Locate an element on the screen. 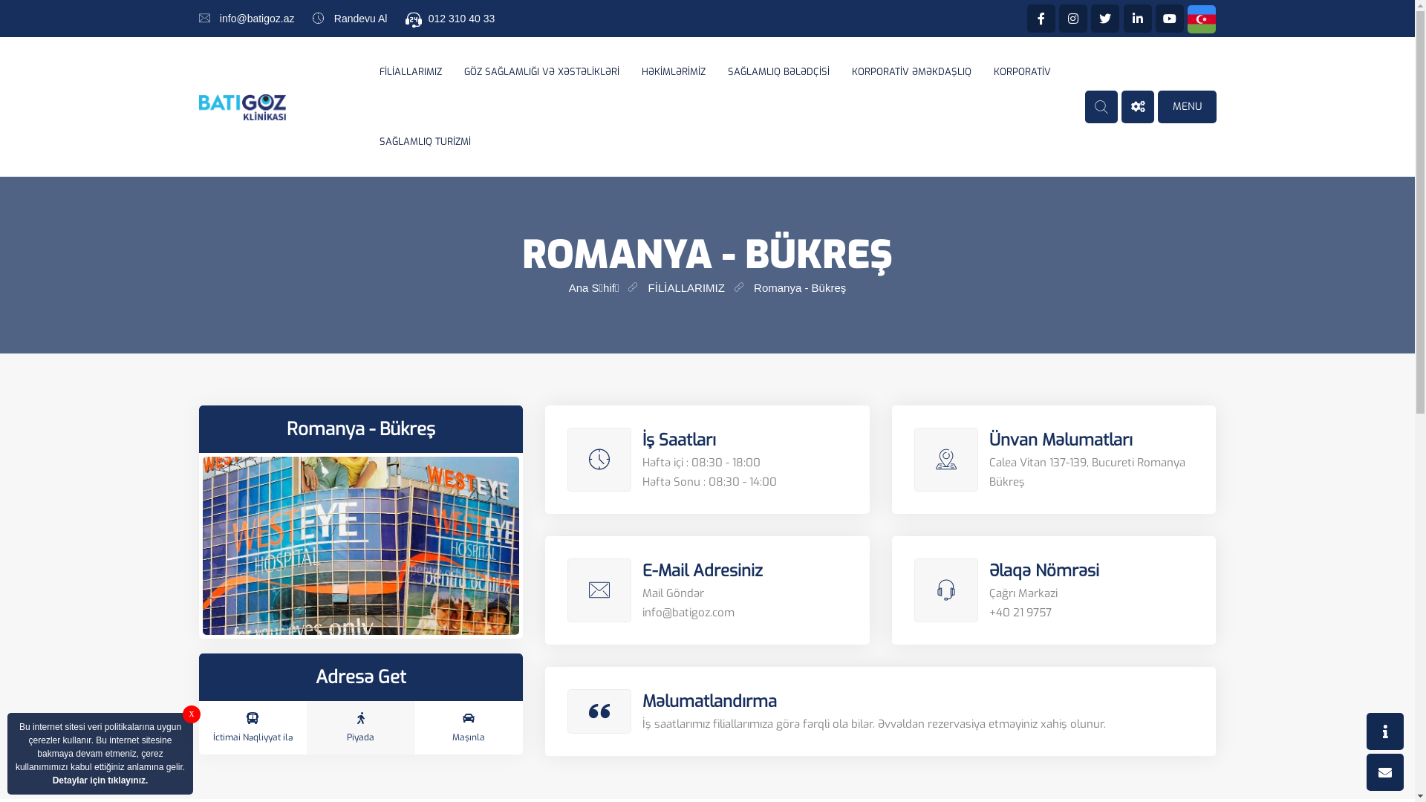 The width and height of the screenshot is (1426, 802). Randevu Al is located at coordinates (361, 19).